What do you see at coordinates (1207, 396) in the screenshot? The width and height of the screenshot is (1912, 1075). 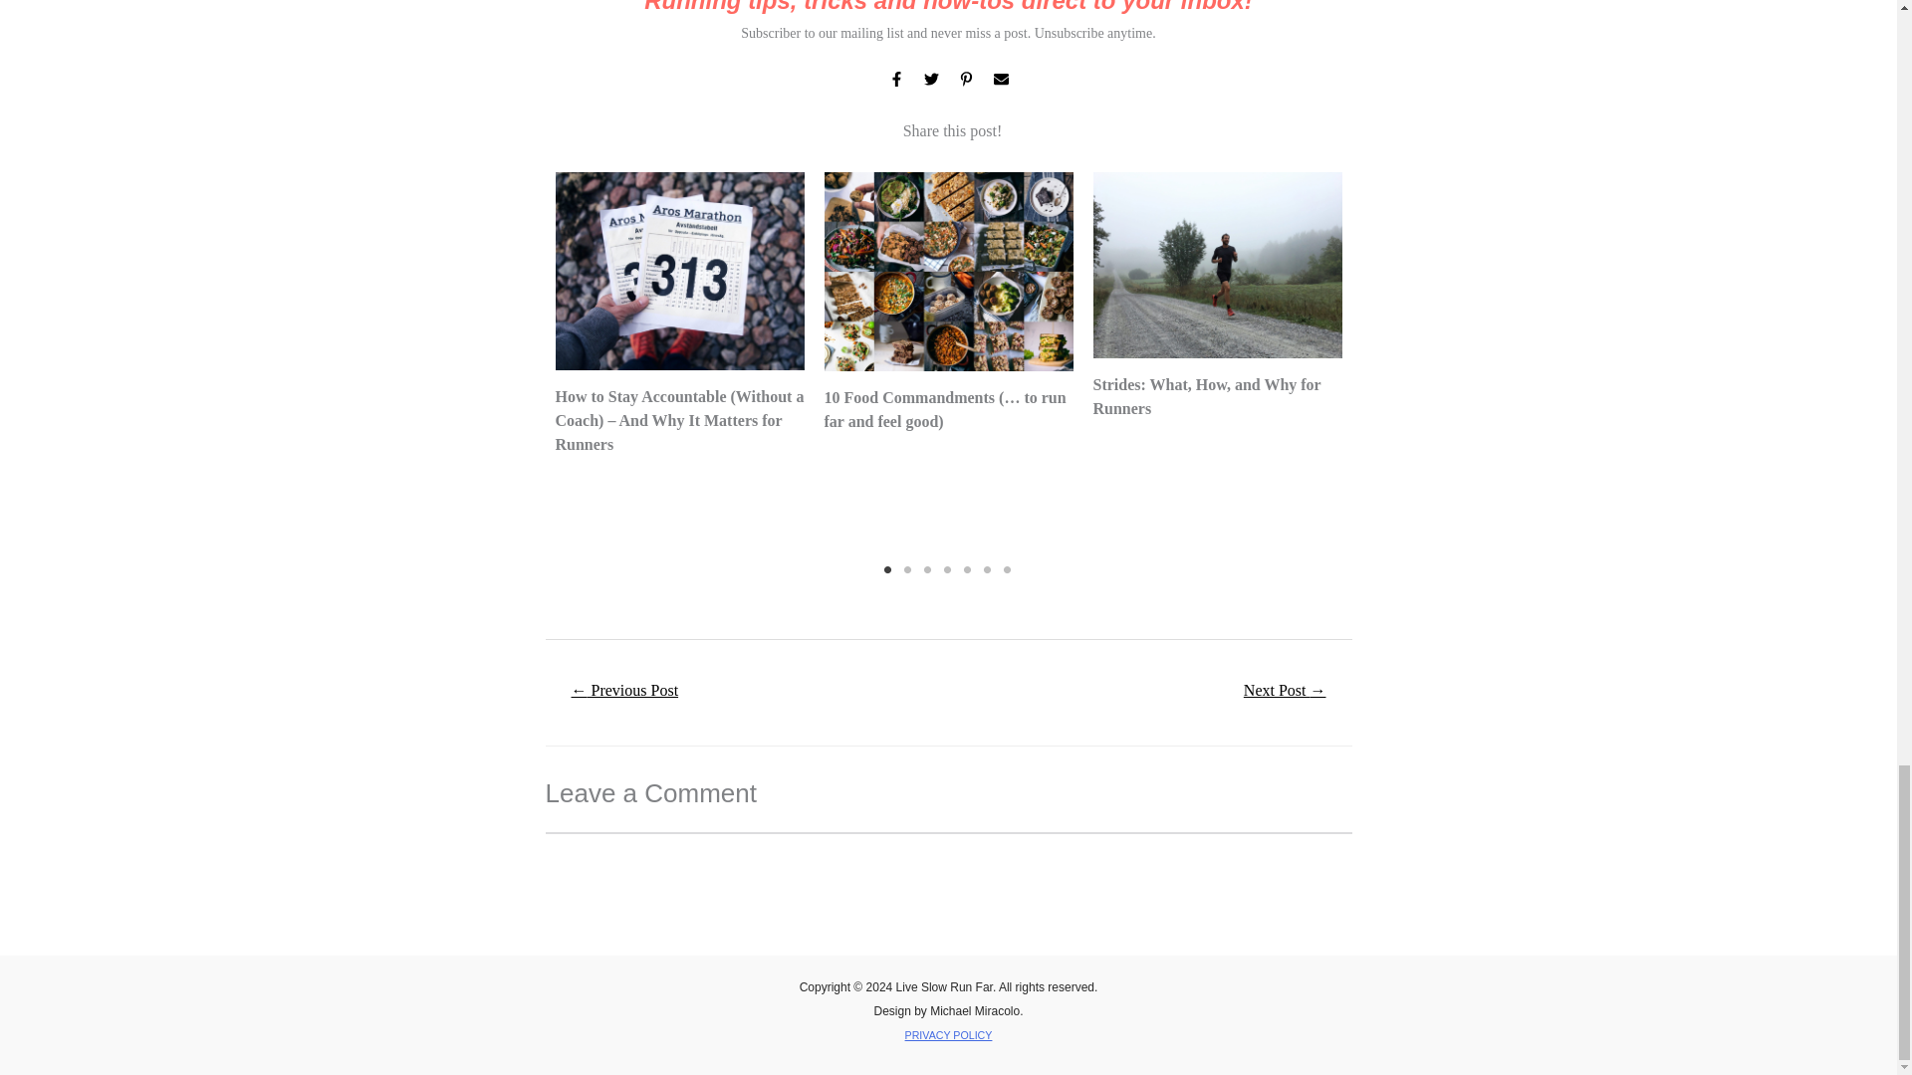 I see `Strides: What, How, and Why for Runners` at bounding box center [1207, 396].